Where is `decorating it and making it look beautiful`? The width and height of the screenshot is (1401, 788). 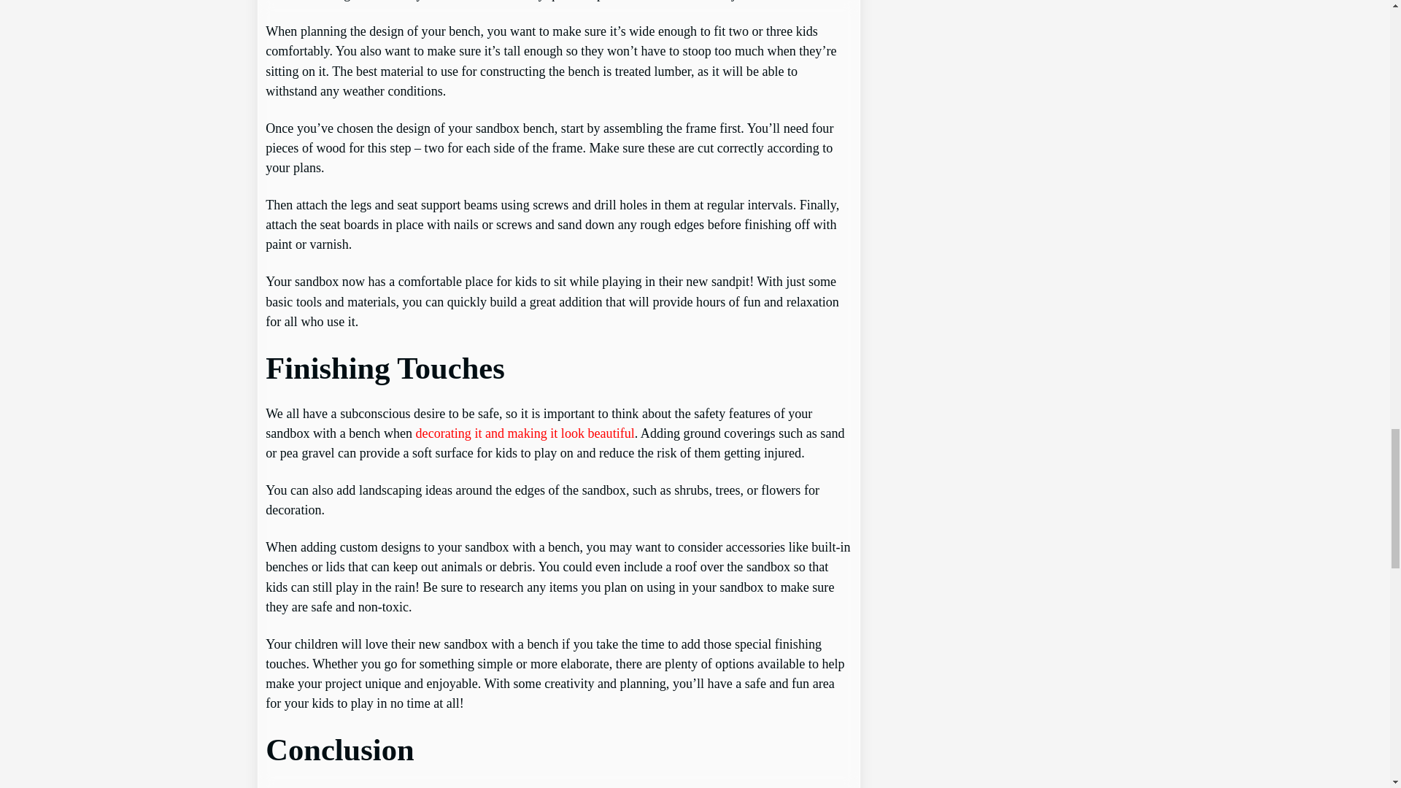 decorating it and making it look beautiful is located at coordinates (525, 433).